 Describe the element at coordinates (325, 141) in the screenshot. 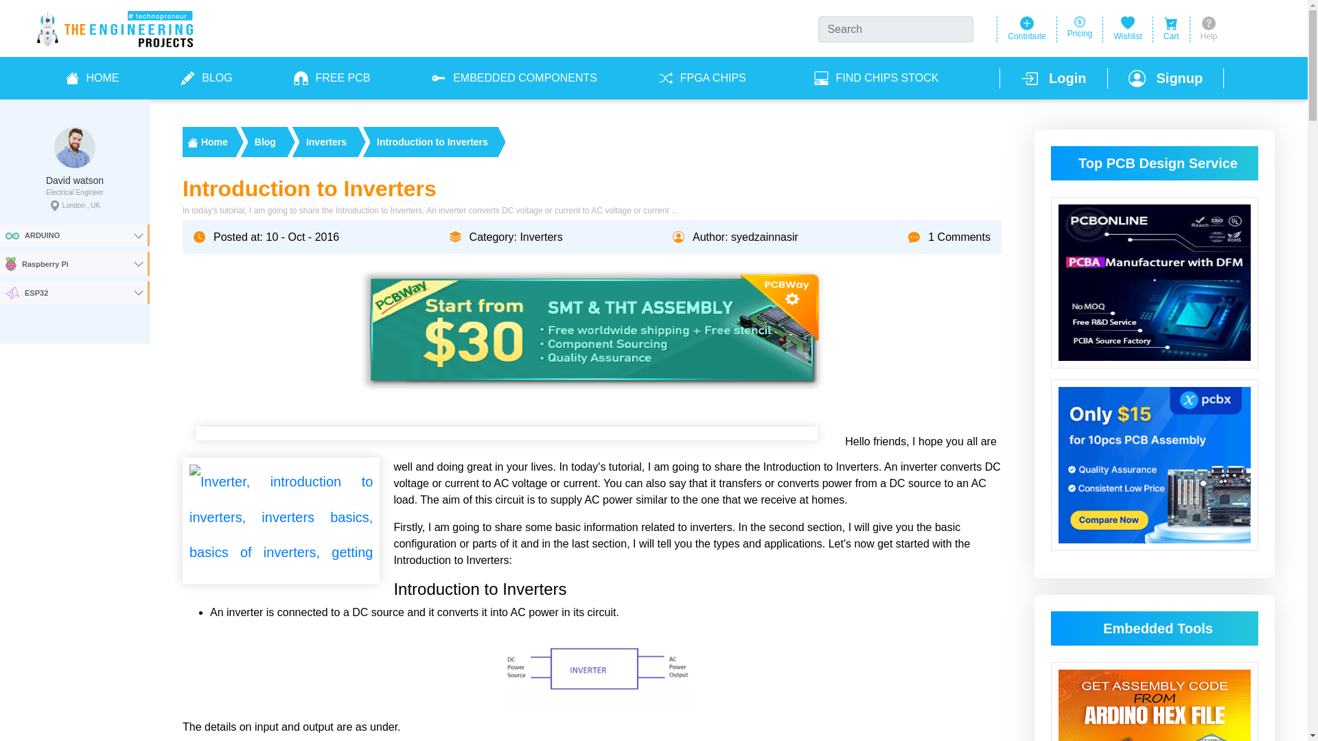

I see `Inverters` at that location.